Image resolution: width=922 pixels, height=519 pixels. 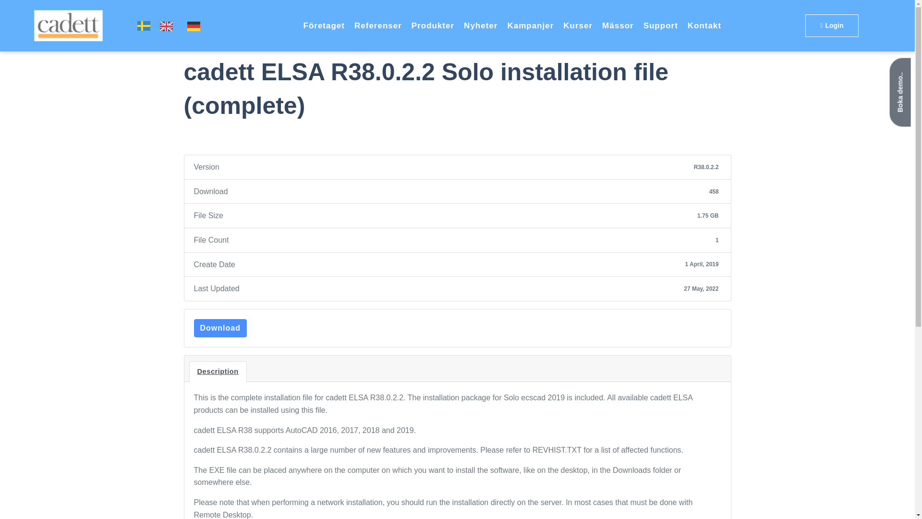 What do you see at coordinates (578, 25) in the screenshot?
I see `Kurser` at bounding box center [578, 25].